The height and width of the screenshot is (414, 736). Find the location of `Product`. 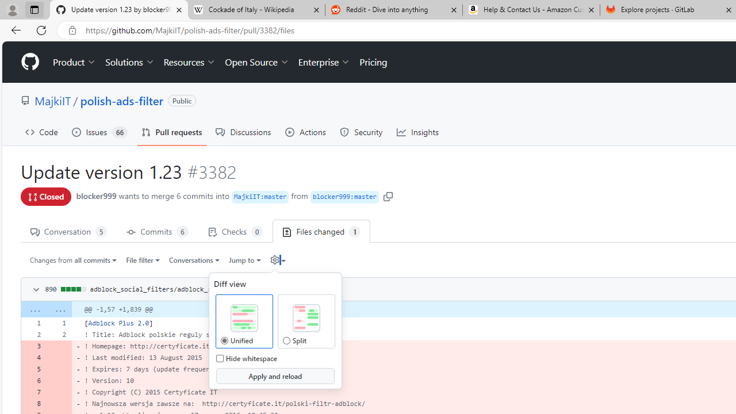

Product is located at coordinates (75, 62).